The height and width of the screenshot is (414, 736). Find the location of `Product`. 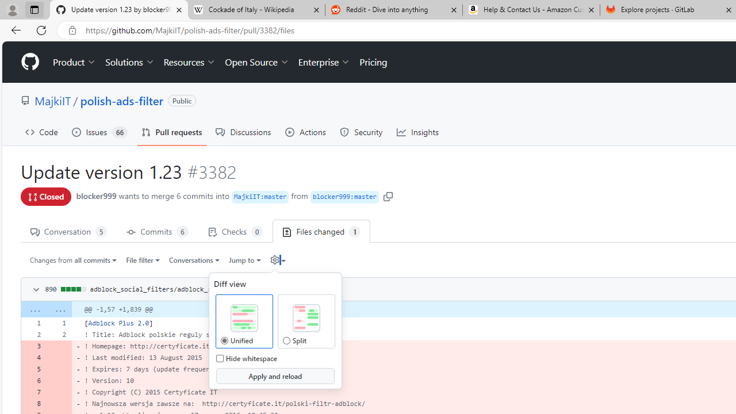

Product is located at coordinates (75, 62).